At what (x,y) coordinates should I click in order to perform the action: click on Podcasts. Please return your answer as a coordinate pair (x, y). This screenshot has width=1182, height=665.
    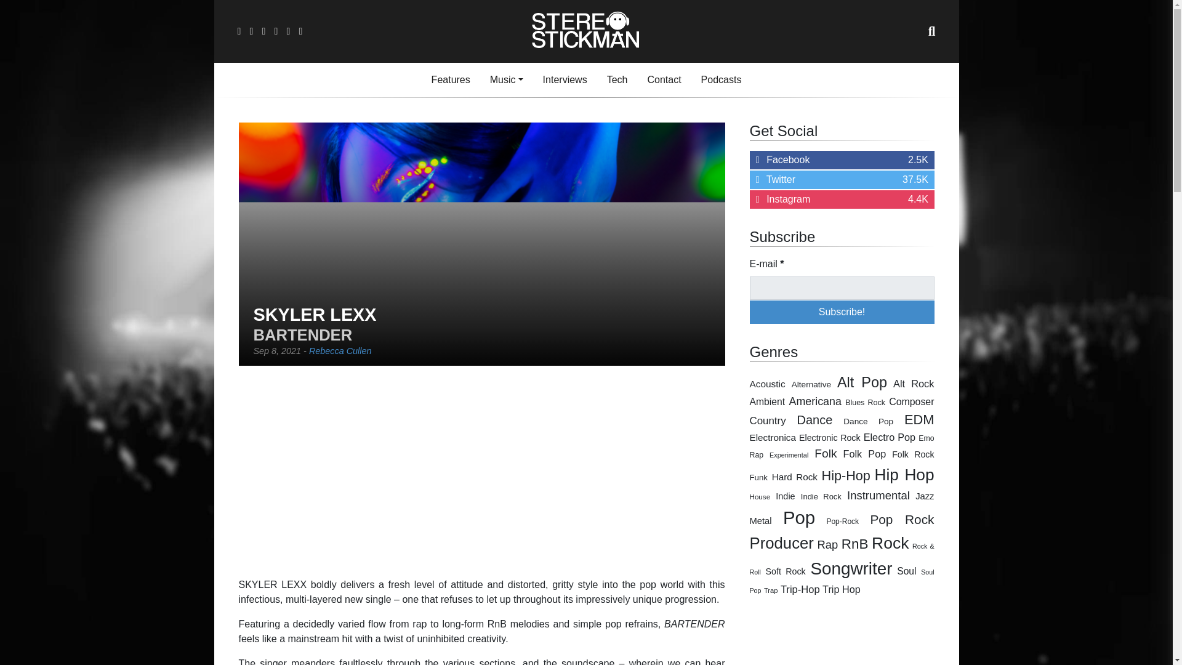
    Looking at the image, I should click on (722, 80).